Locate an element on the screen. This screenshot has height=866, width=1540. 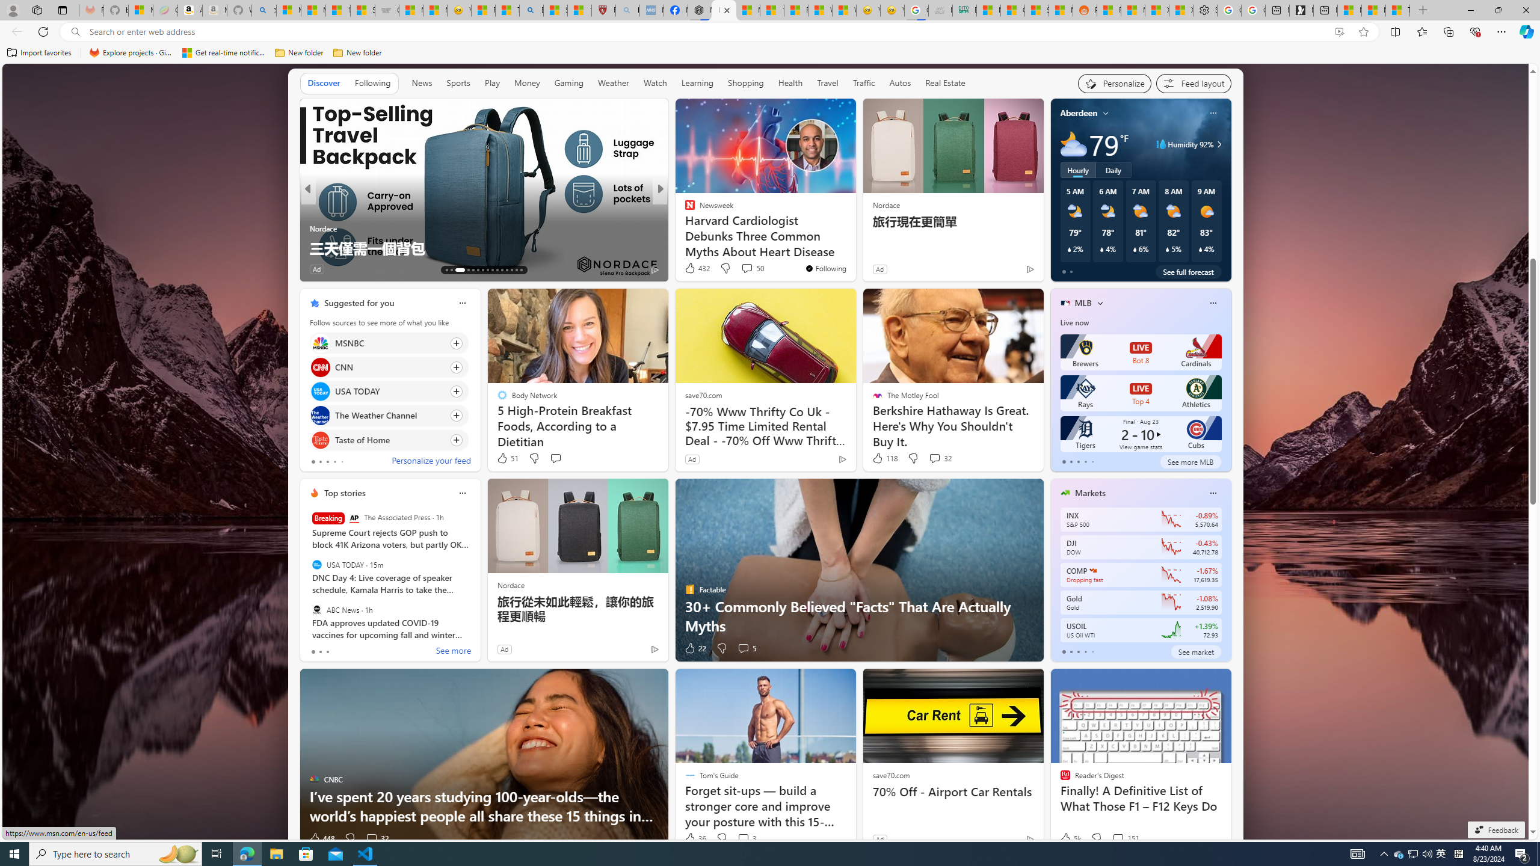
Watch is located at coordinates (655, 84).